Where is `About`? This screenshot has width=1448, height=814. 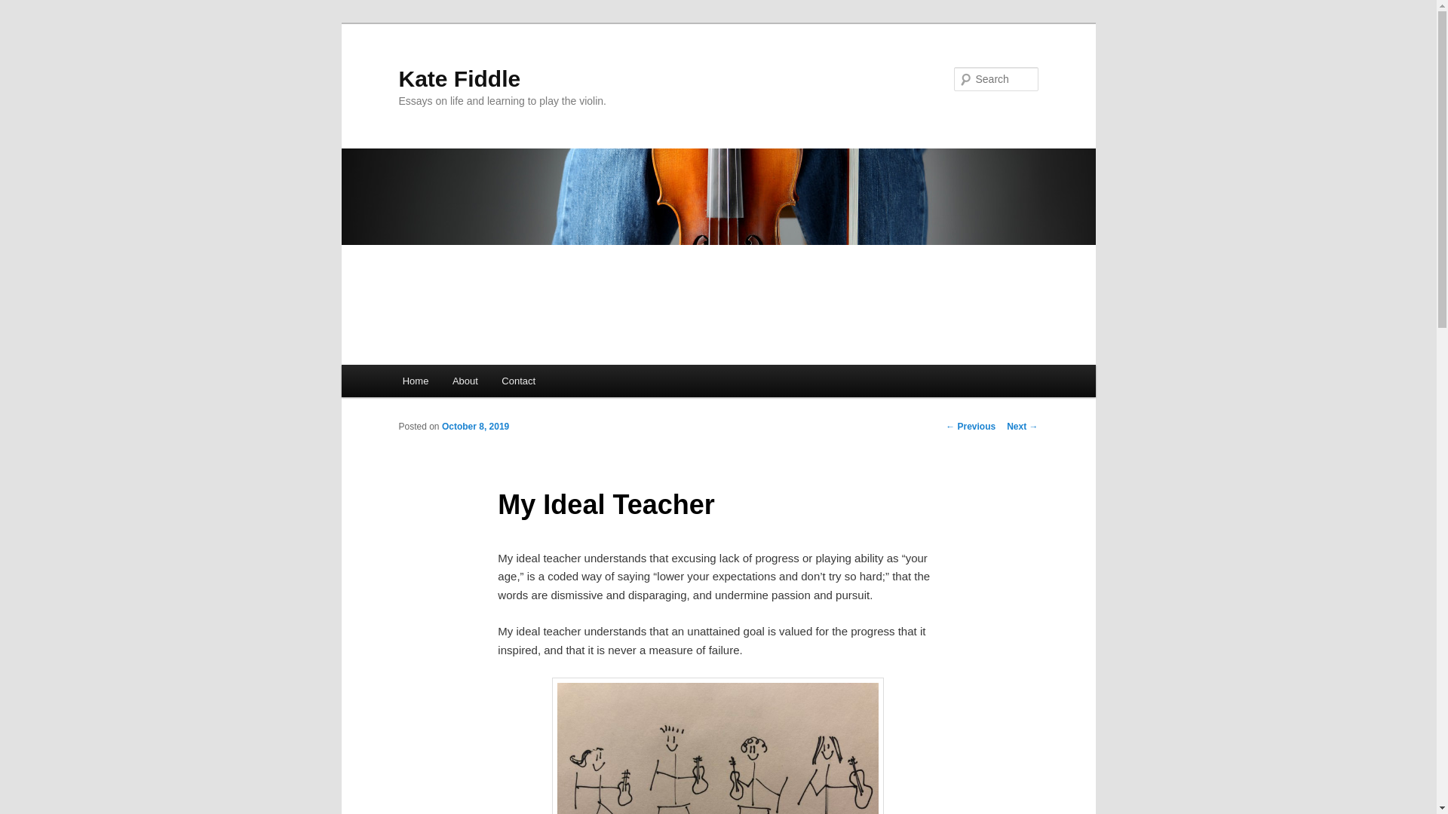 About is located at coordinates (465, 381).